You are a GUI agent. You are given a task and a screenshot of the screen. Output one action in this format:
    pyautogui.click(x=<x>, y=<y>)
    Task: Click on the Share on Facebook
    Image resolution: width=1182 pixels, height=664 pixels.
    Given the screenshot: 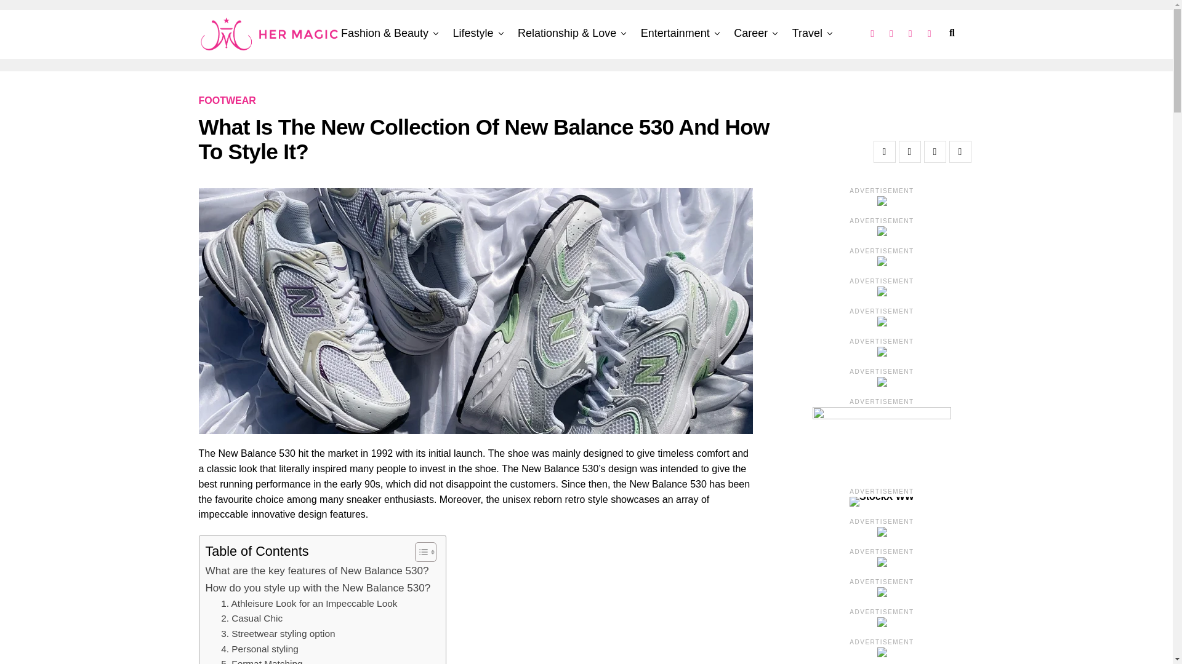 What is the action you would take?
    pyautogui.click(x=884, y=151)
    